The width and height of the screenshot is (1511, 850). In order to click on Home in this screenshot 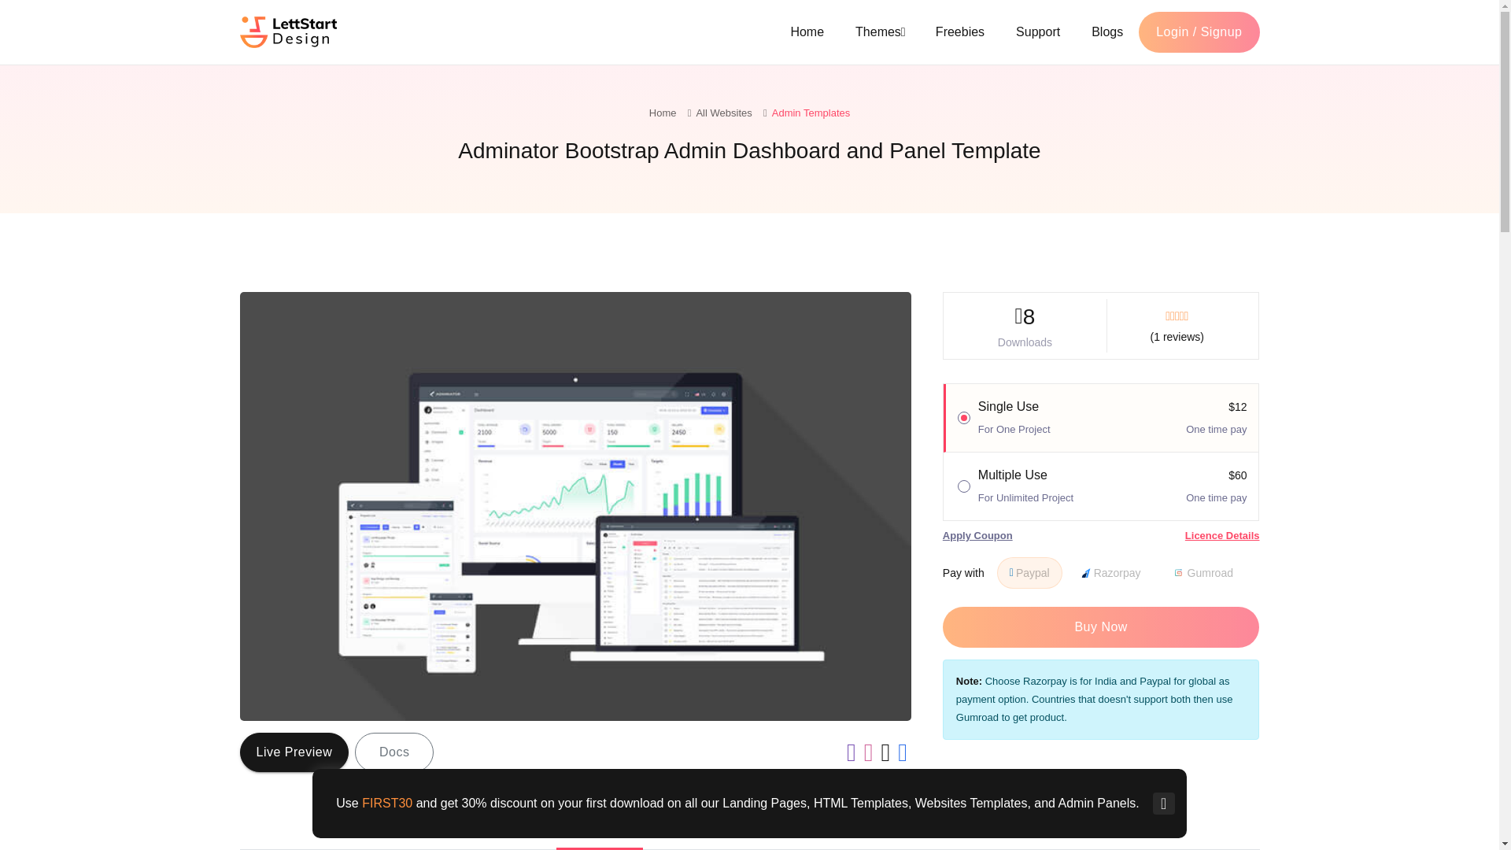, I will do `click(663, 113)`.